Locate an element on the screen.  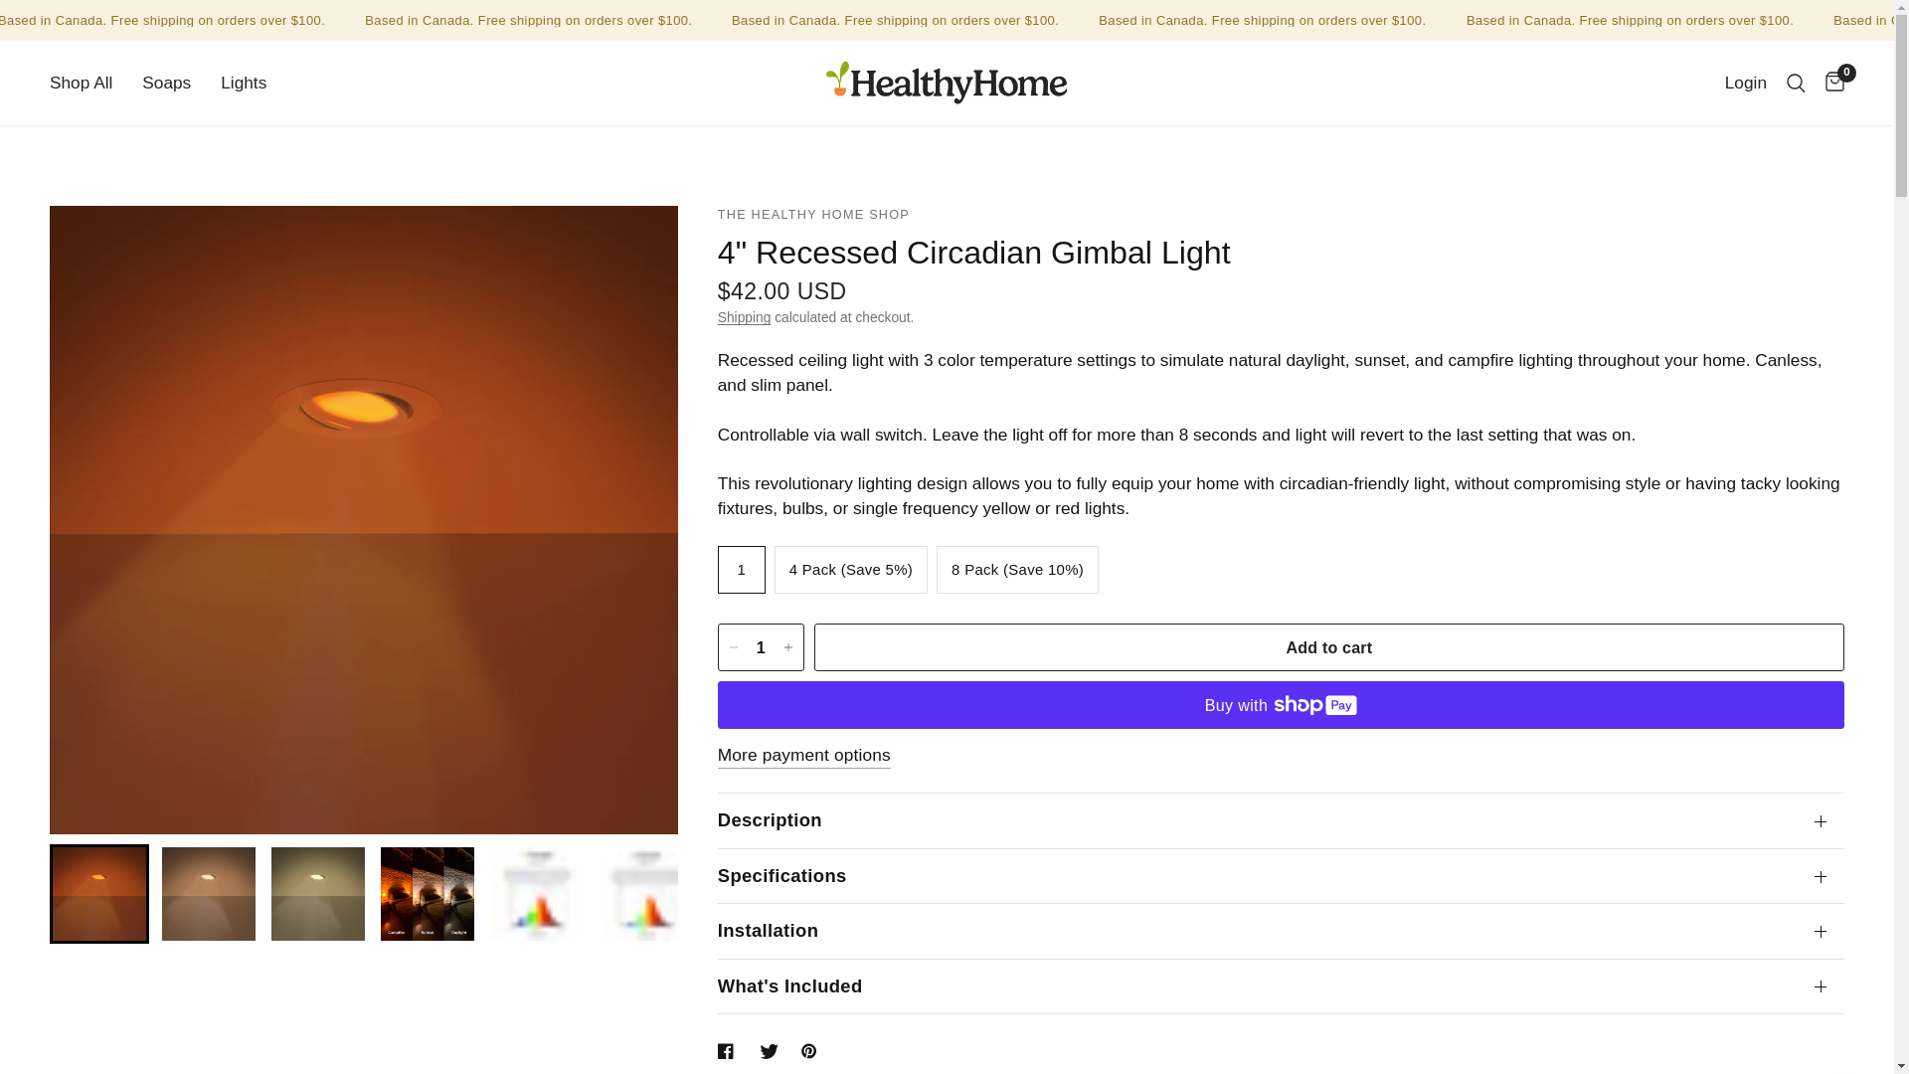
Shop All is located at coordinates (81, 84).